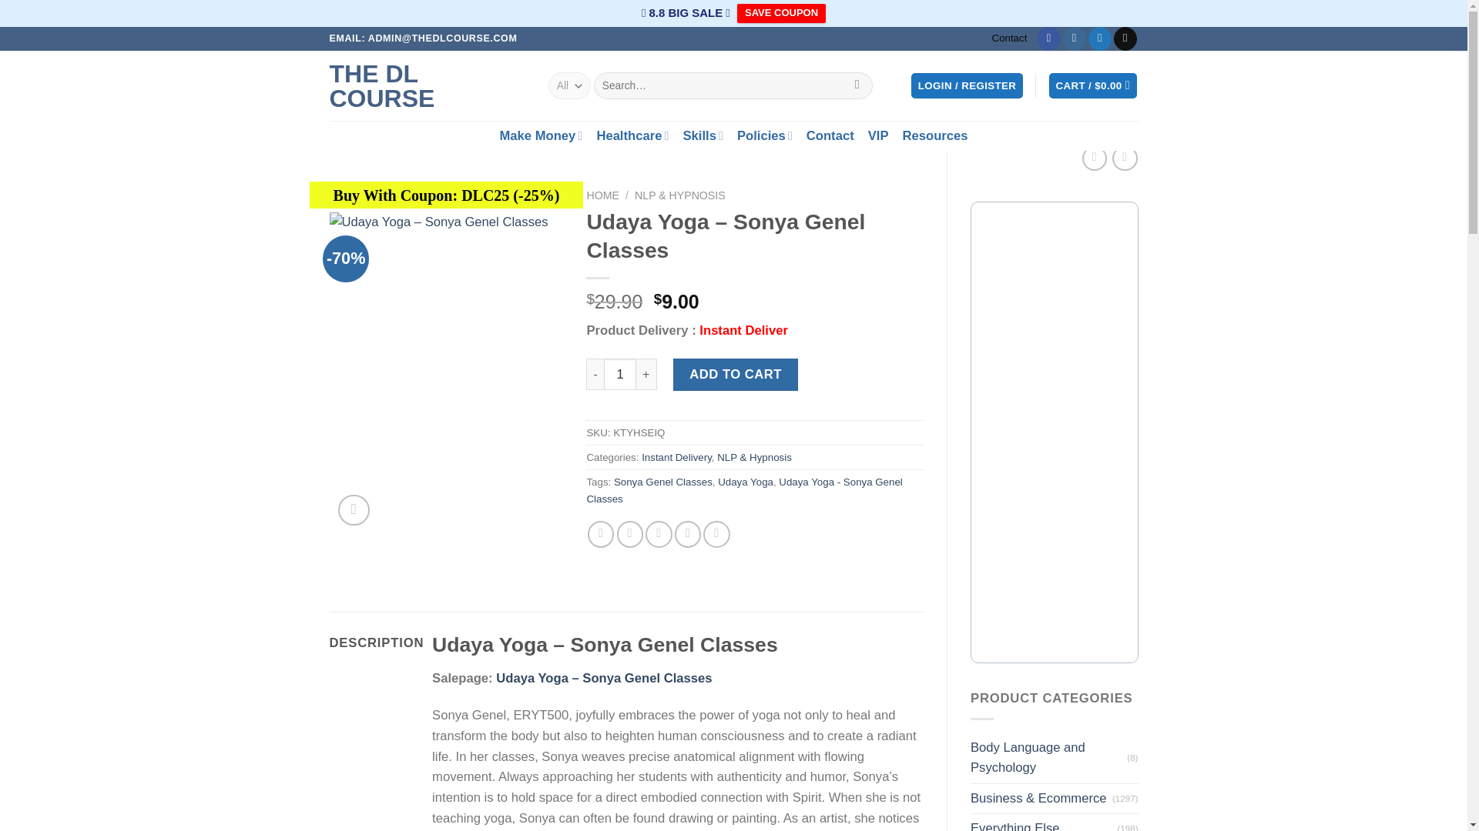 Image resolution: width=1479 pixels, height=831 pixels. What do you see at coordinates (1100, 38) in the screenshot?
I see `Follow on Twitter` at bounding box center [1100, 38].